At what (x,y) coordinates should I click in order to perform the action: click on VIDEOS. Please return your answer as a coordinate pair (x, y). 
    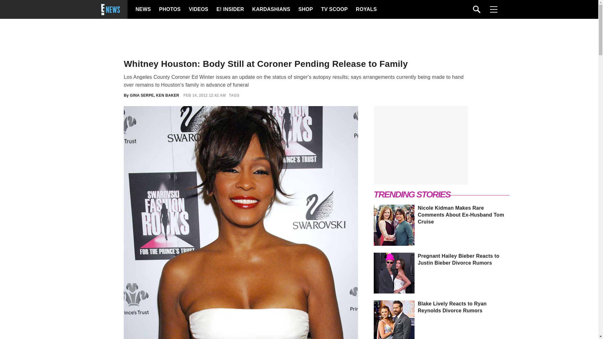
    Looking at the image, I should click on (198, 9).